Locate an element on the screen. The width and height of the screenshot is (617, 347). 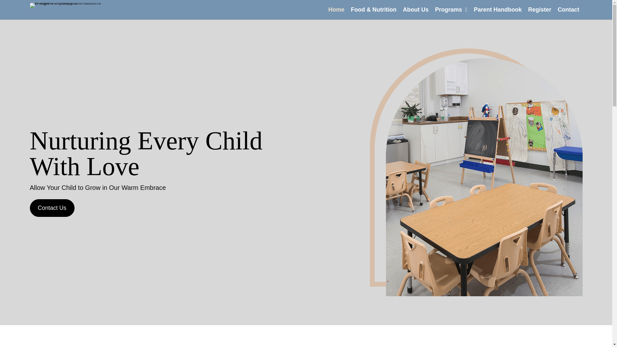
Parent Handbook is located at coordinates (497, 8).